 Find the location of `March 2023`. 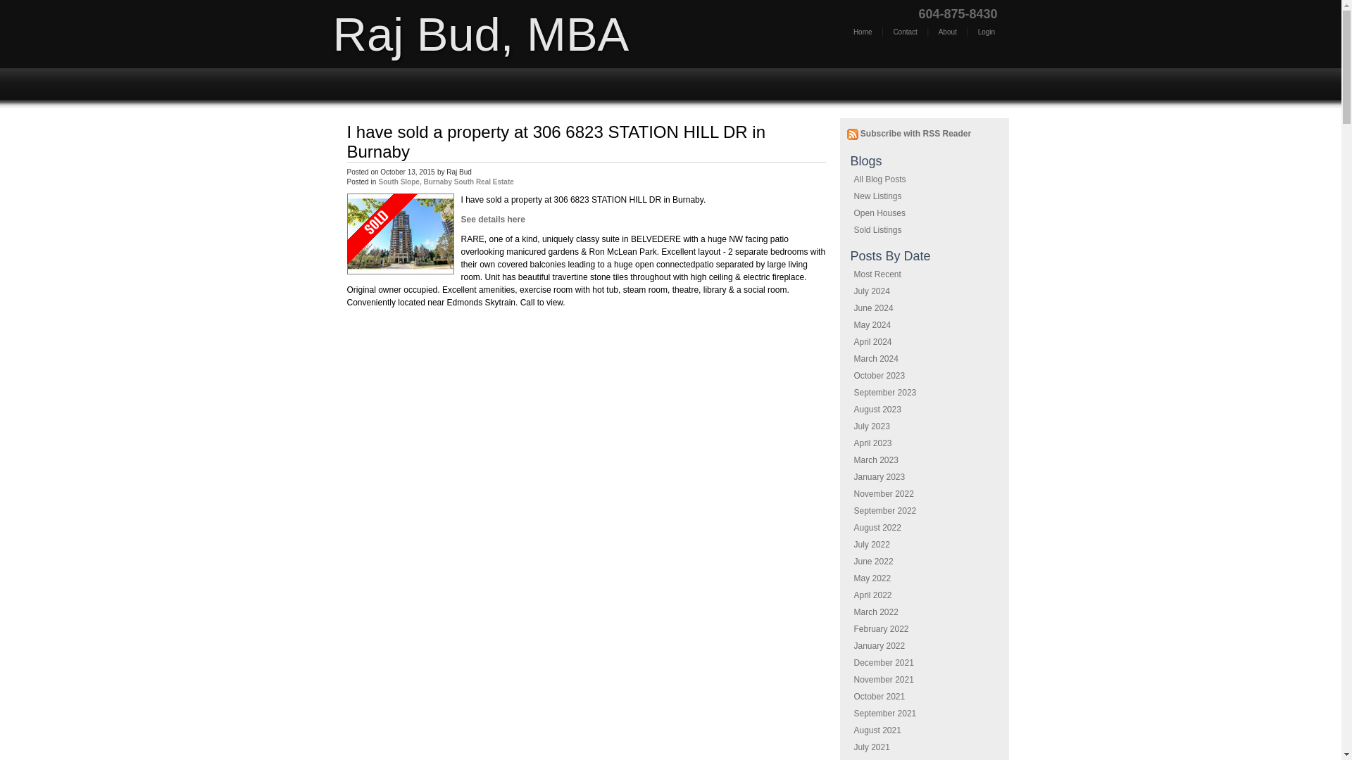

March 2023 is located at coordinates (875, 460).